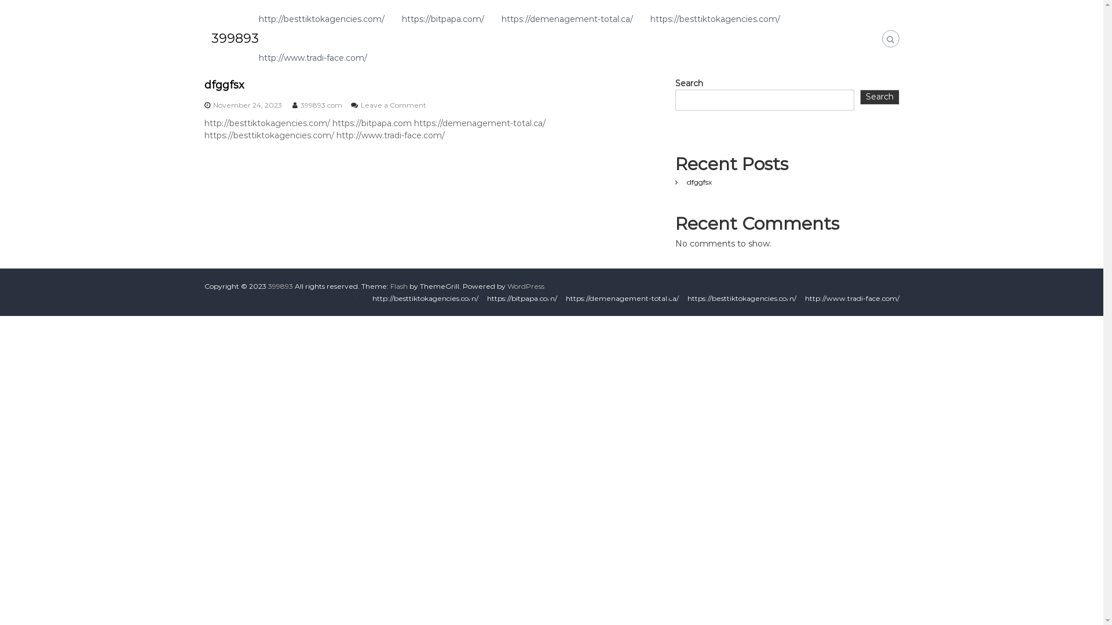 The height and width of the screenshot is (625, 1112). Describe the element at coordinates (224, 85) in the screenshot. I see `dfggfsx` at that location.